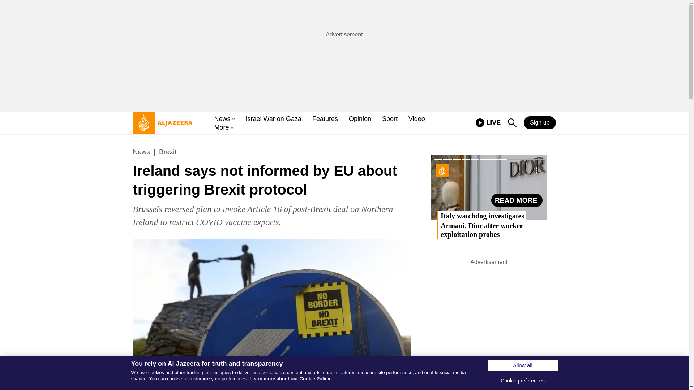  Describe the element at coordinates (512, 123) in the screenshot. I see `Sign up` at that location.